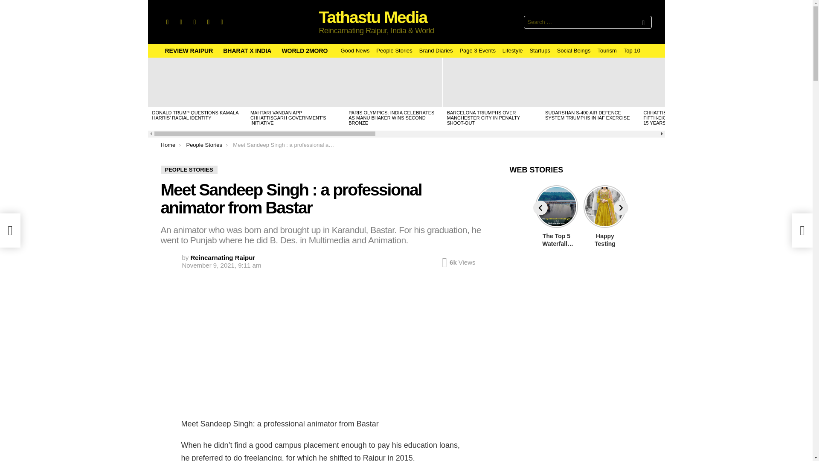 The width and height of the screenshot is (819, 461). Describe the element at coordinates (590, 82) in the screenshot. I see `Sudarshan S-400 Air Defence System Triumphs in IAF Exercise` at that location.